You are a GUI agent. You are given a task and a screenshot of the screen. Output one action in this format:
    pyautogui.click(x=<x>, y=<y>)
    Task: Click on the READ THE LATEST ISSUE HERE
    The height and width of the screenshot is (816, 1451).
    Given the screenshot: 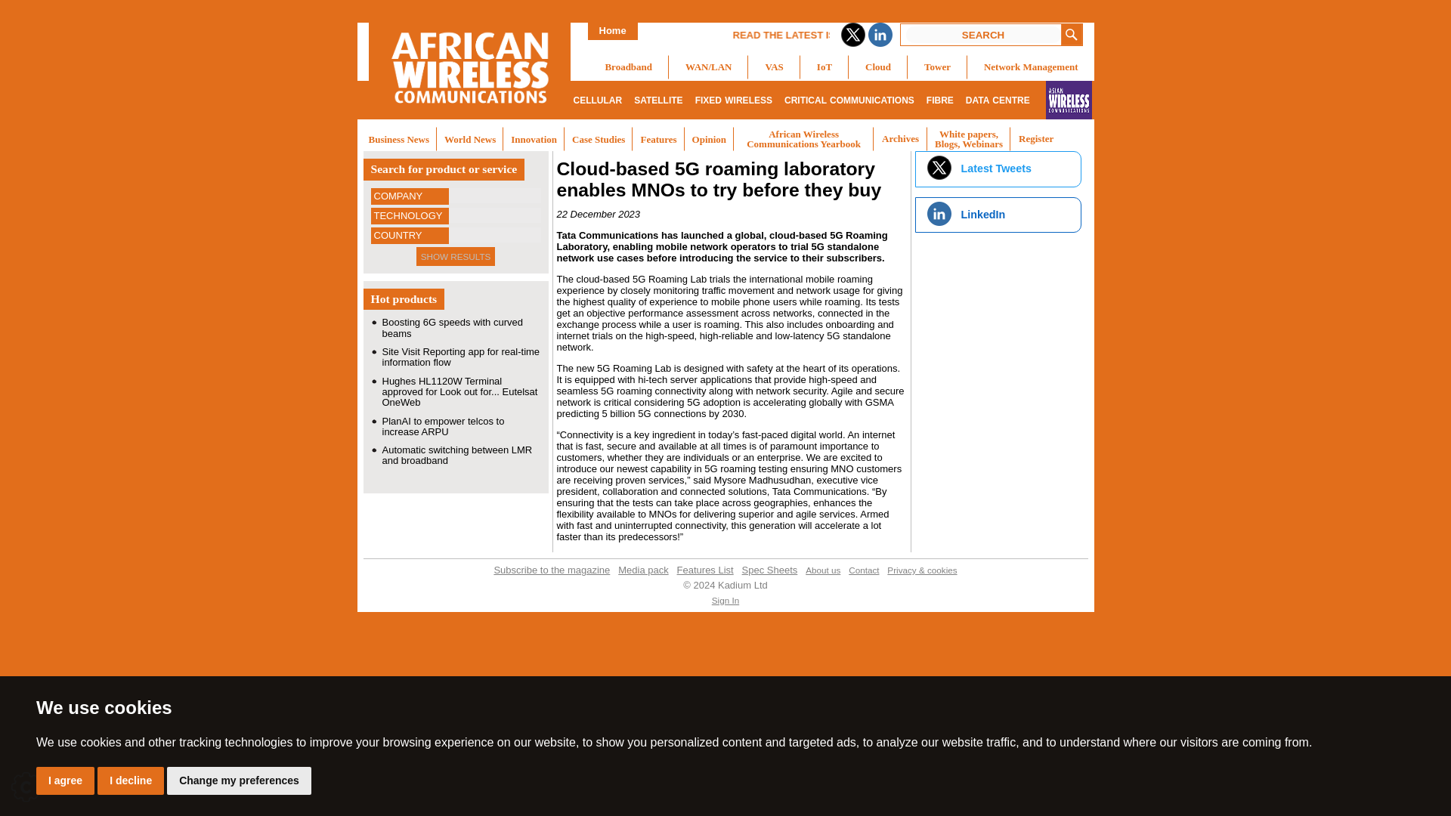 What is the action you would take?
    pyautogui.click(x=902, y=35)
    